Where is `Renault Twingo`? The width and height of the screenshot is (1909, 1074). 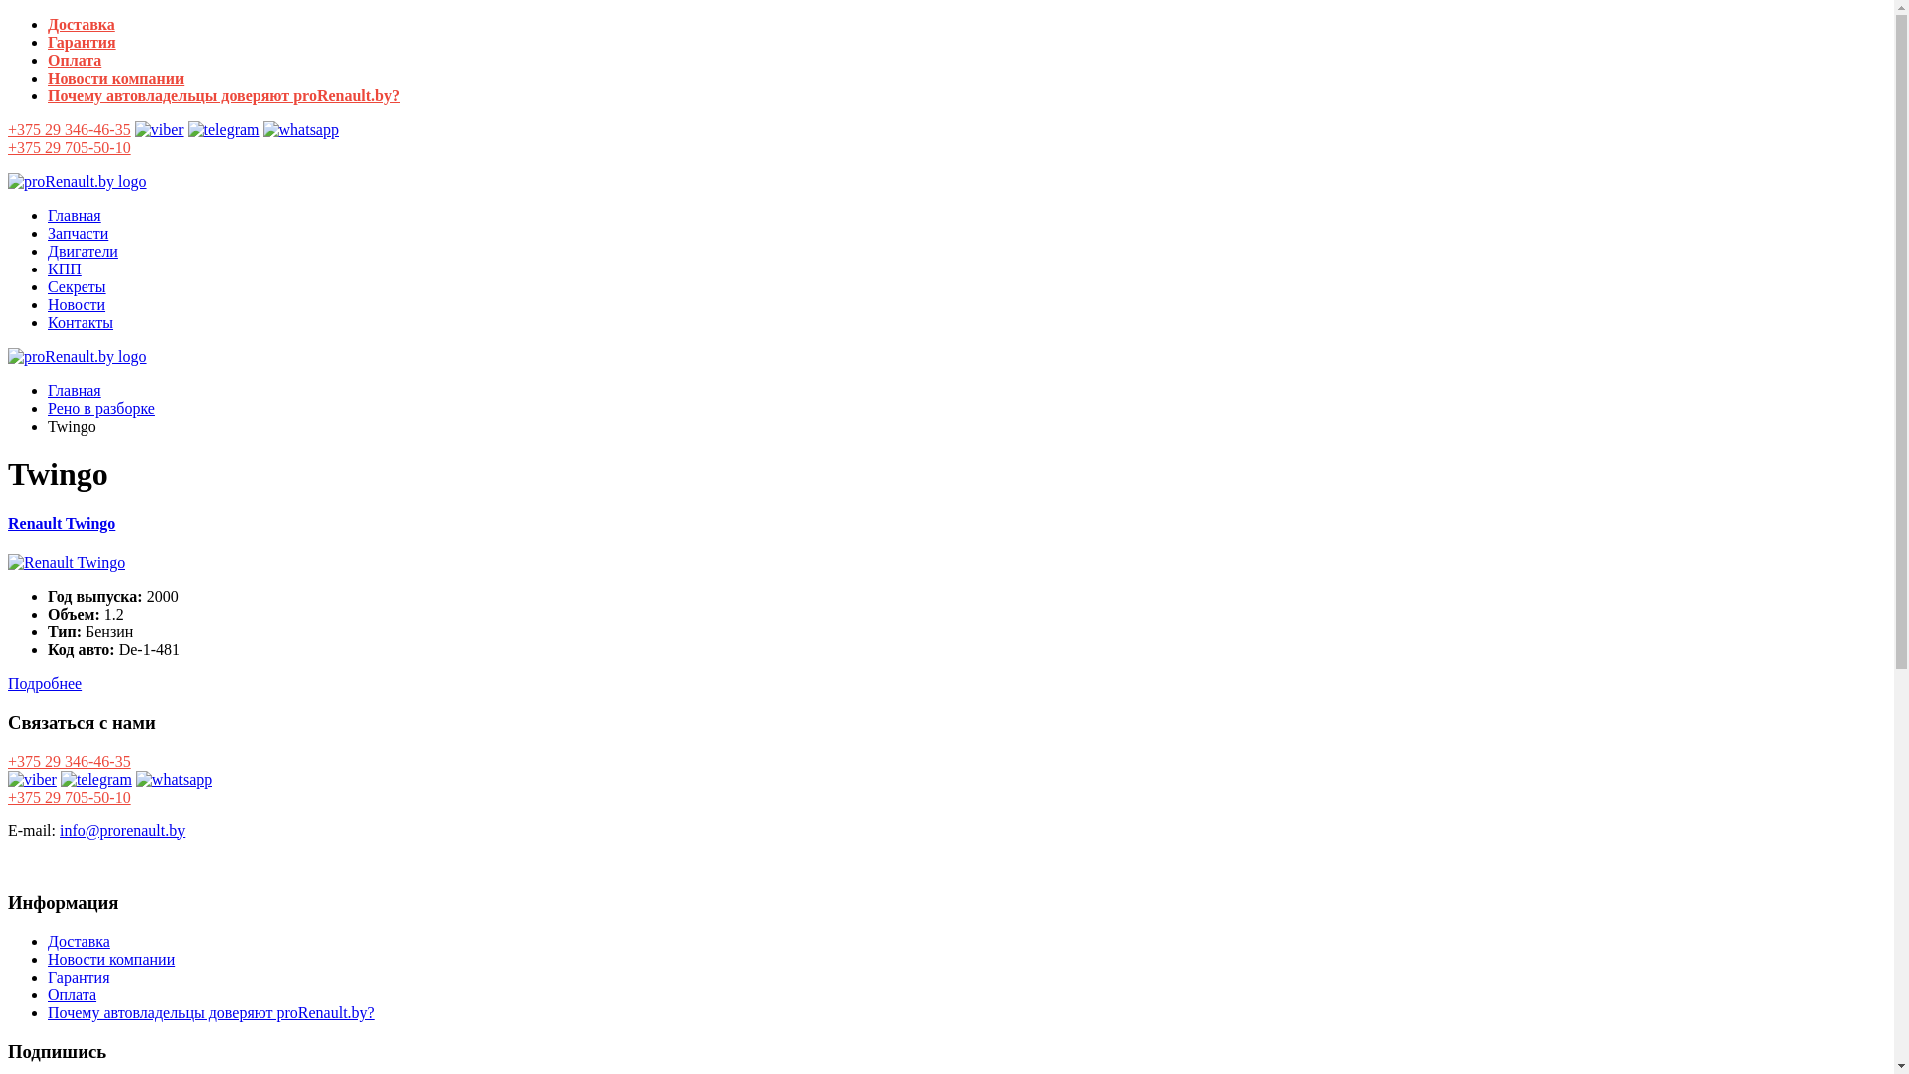
Renault Twingo is located at coordinates (67, 563).